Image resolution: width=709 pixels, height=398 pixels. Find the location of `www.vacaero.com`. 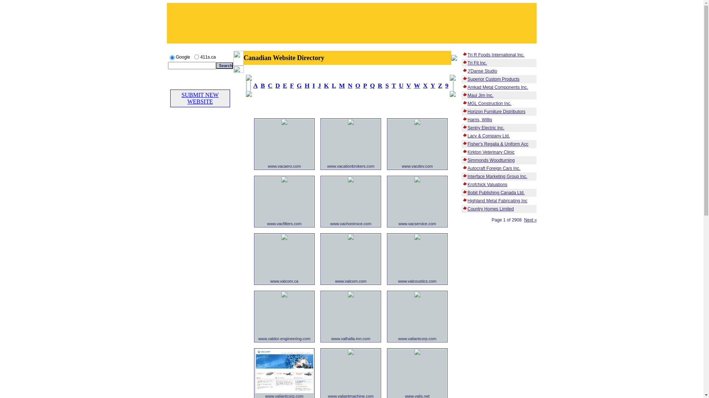

www.vacaero.com is located at coordinates (284, 166).